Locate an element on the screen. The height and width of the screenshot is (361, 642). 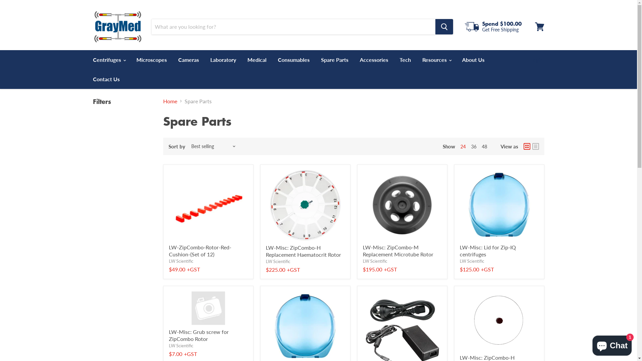
Microscopes is located at coordinates (151, 60).